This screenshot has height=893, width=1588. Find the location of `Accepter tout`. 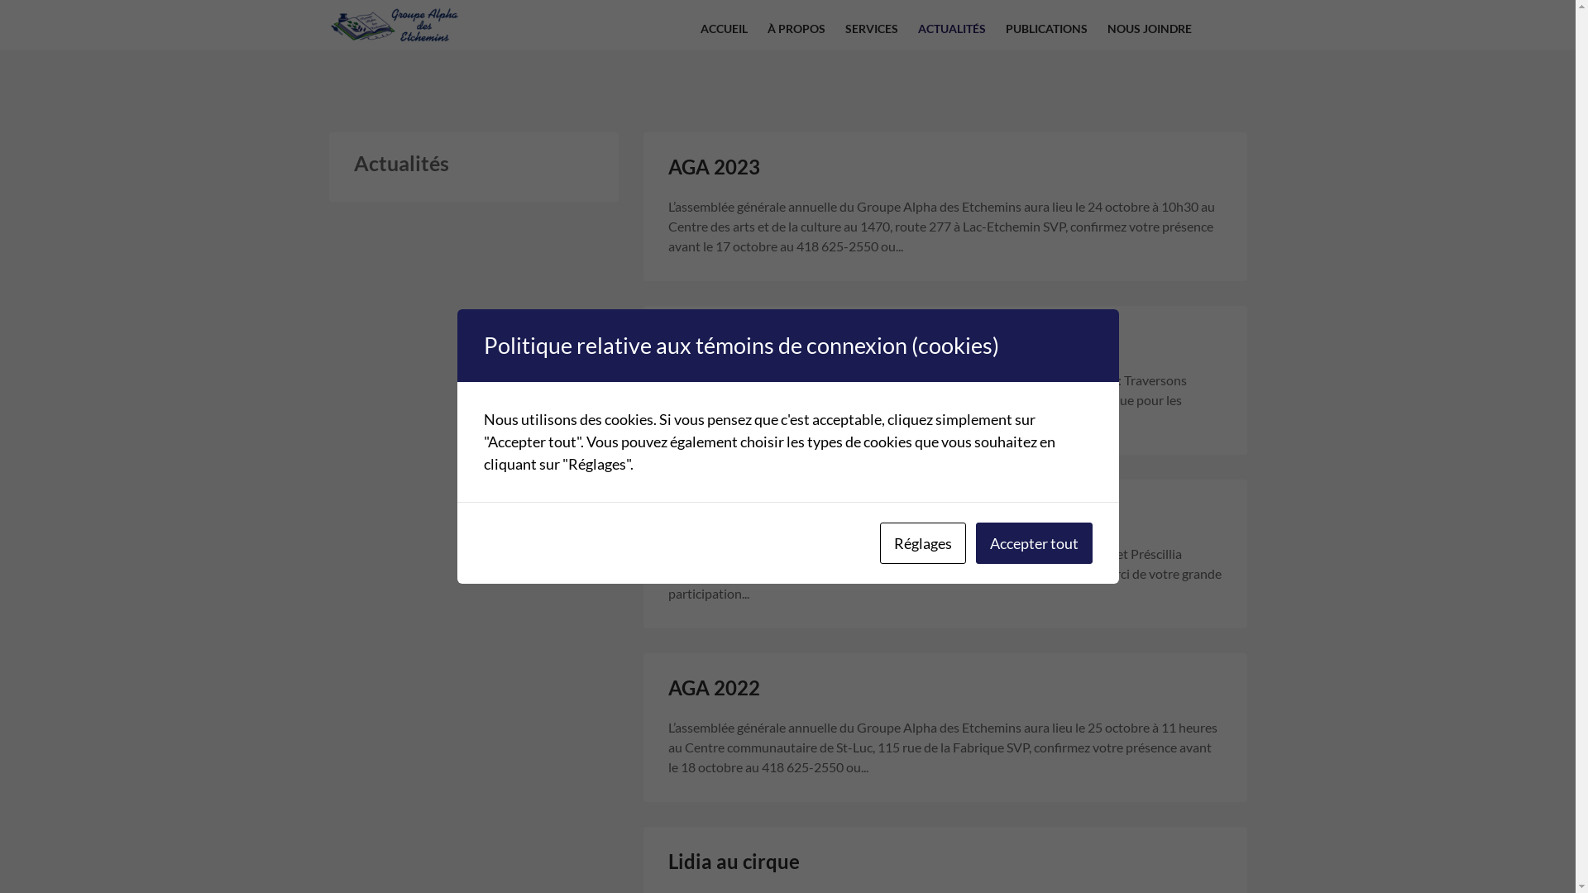

Accepter tout is located at coordinates (1034, 543).